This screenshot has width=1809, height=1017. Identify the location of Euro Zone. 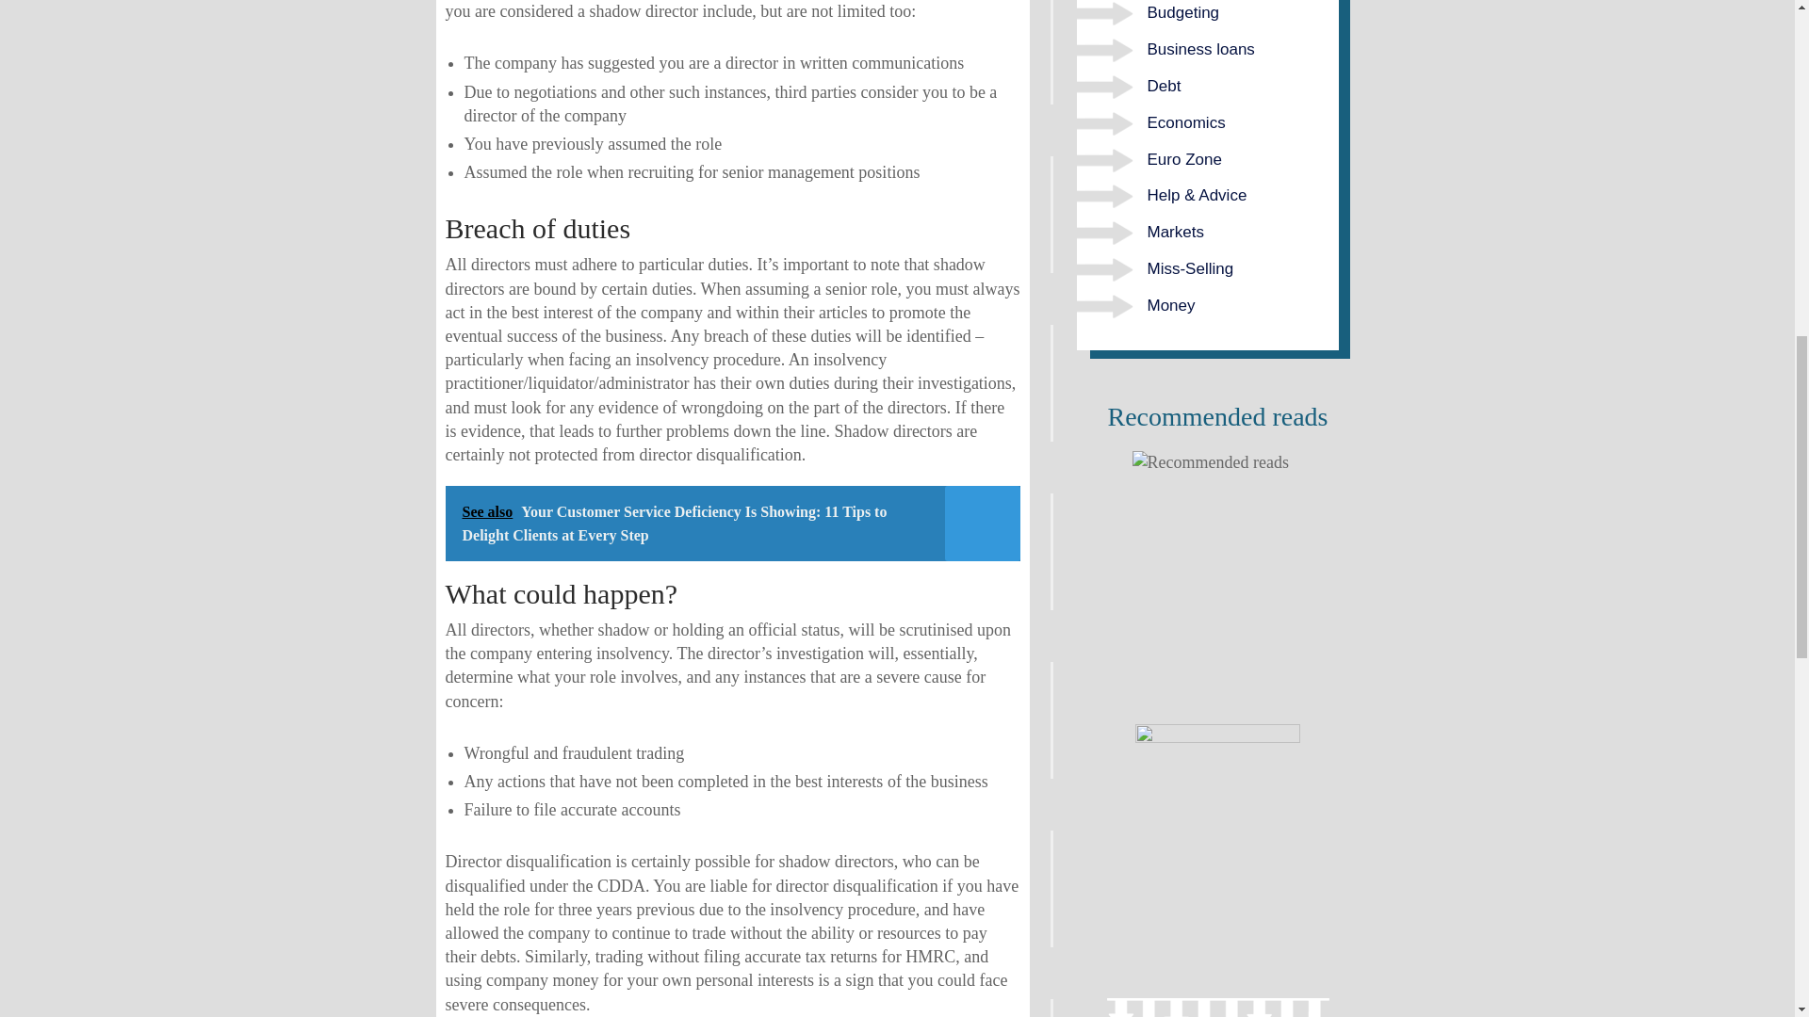
(1184, 159).